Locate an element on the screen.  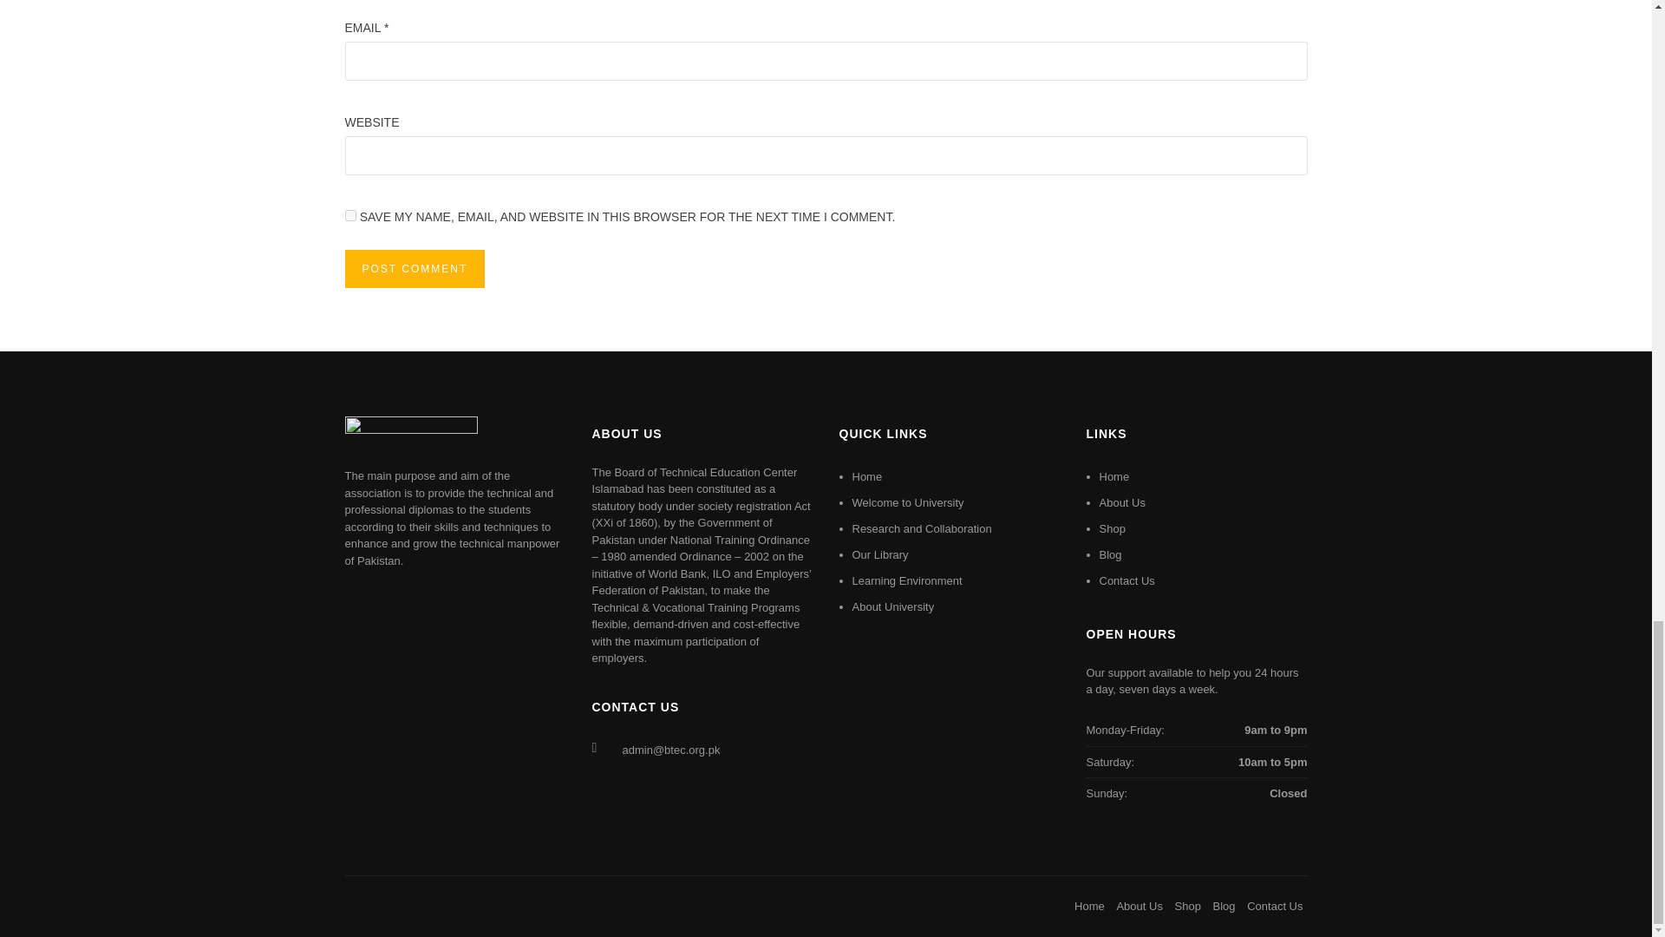
Research and Collaboration is located at coordinates (921, 527).